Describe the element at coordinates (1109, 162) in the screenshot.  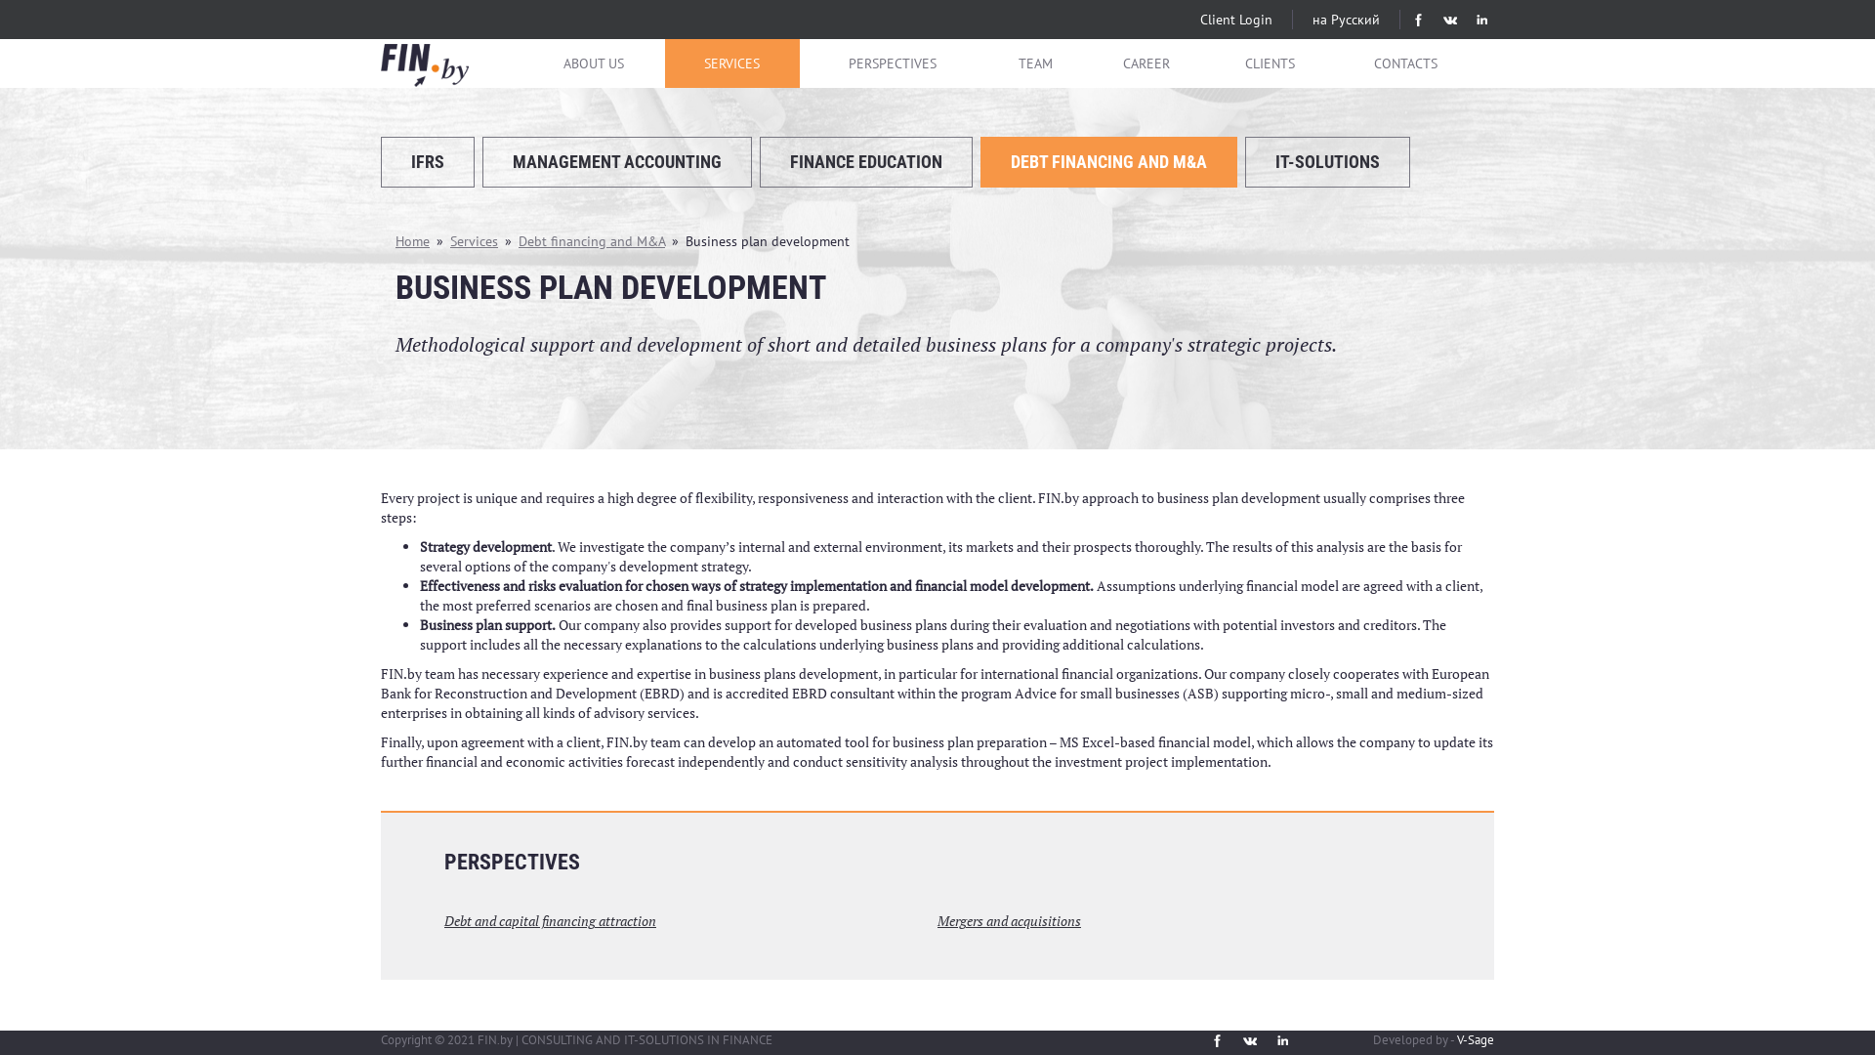
I see `DEBT FINANCING AND M&A` at that location.